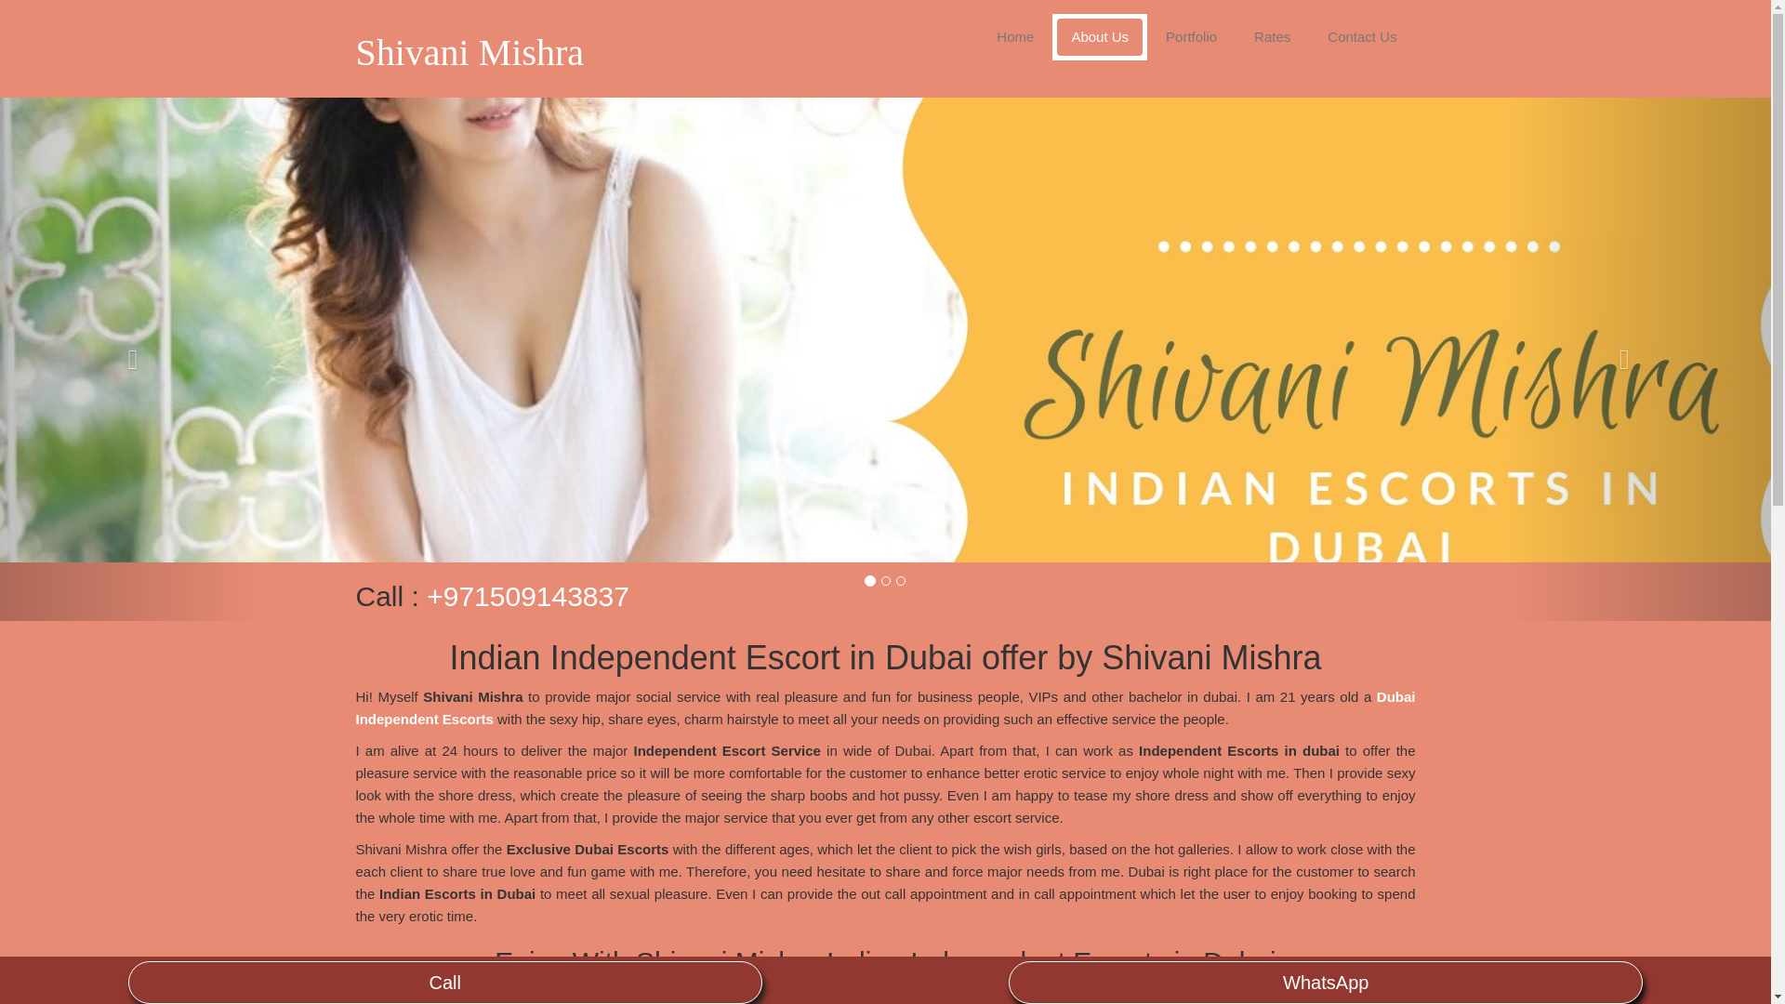 This screenshot has width=1785, height=1004. What do you see at coordinates (1272, 37) in the screenshot?
I see `Rates` at bounding box center [1272, 37].